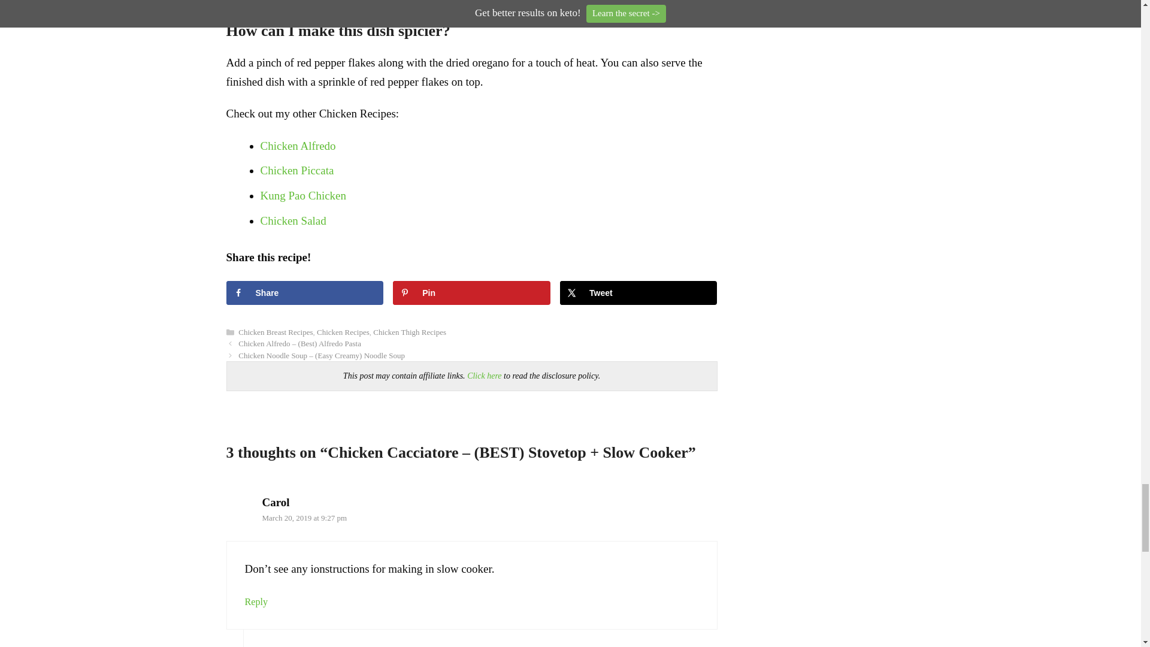 Image resolution: width=1150 pixels, height=647 pixels. What do you see at coordinates (638, 292) in the screenshot?
I see `Share on X` at bounding box center [638, 292].